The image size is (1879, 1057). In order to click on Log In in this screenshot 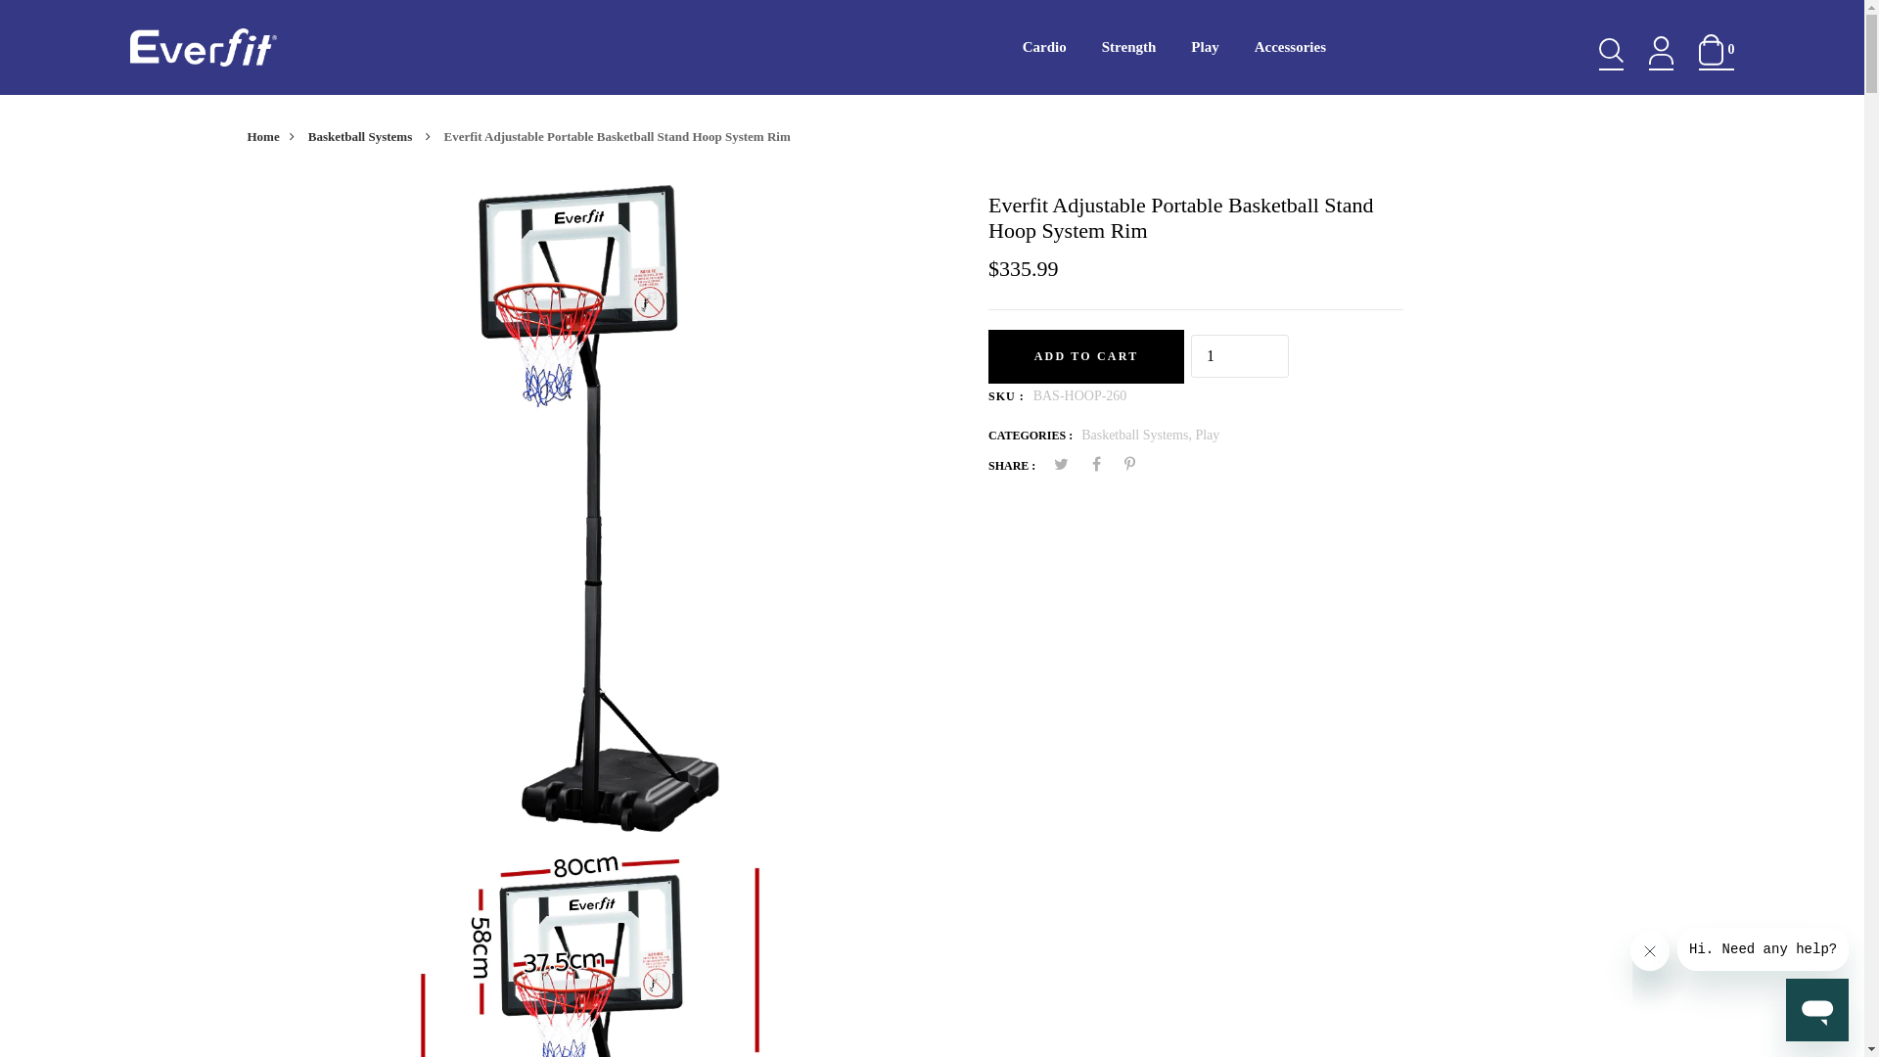, I will do `click(933, 615)`.